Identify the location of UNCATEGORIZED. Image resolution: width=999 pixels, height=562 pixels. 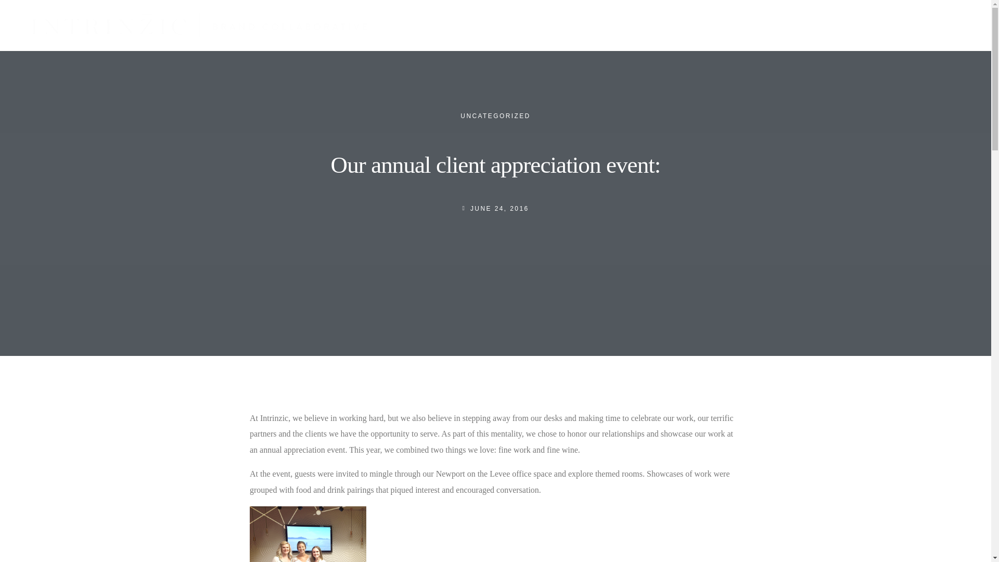
(908, 26).